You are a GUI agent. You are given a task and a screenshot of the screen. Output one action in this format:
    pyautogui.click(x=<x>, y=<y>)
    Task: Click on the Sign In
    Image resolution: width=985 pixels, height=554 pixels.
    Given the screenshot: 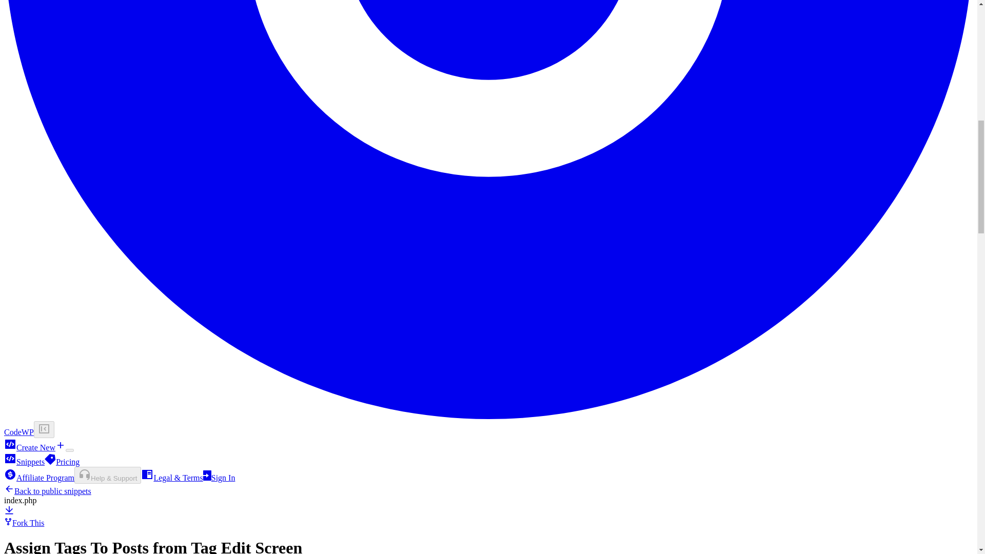 What is the action you would take?
    pyautogui.click(x=219, y=478)
    